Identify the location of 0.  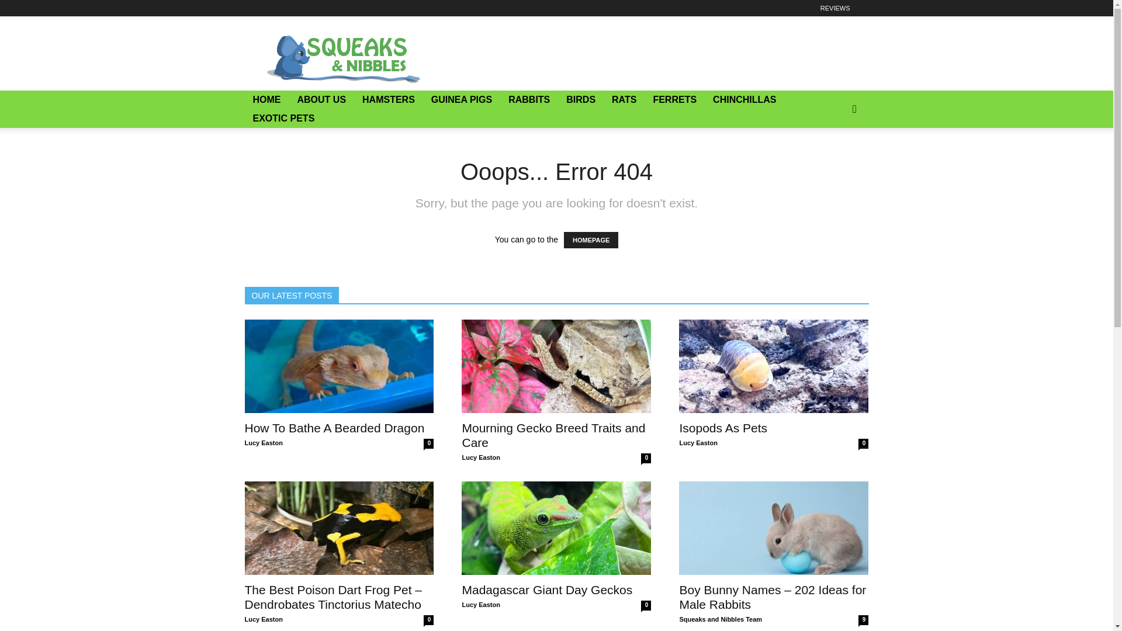
(645, 458).